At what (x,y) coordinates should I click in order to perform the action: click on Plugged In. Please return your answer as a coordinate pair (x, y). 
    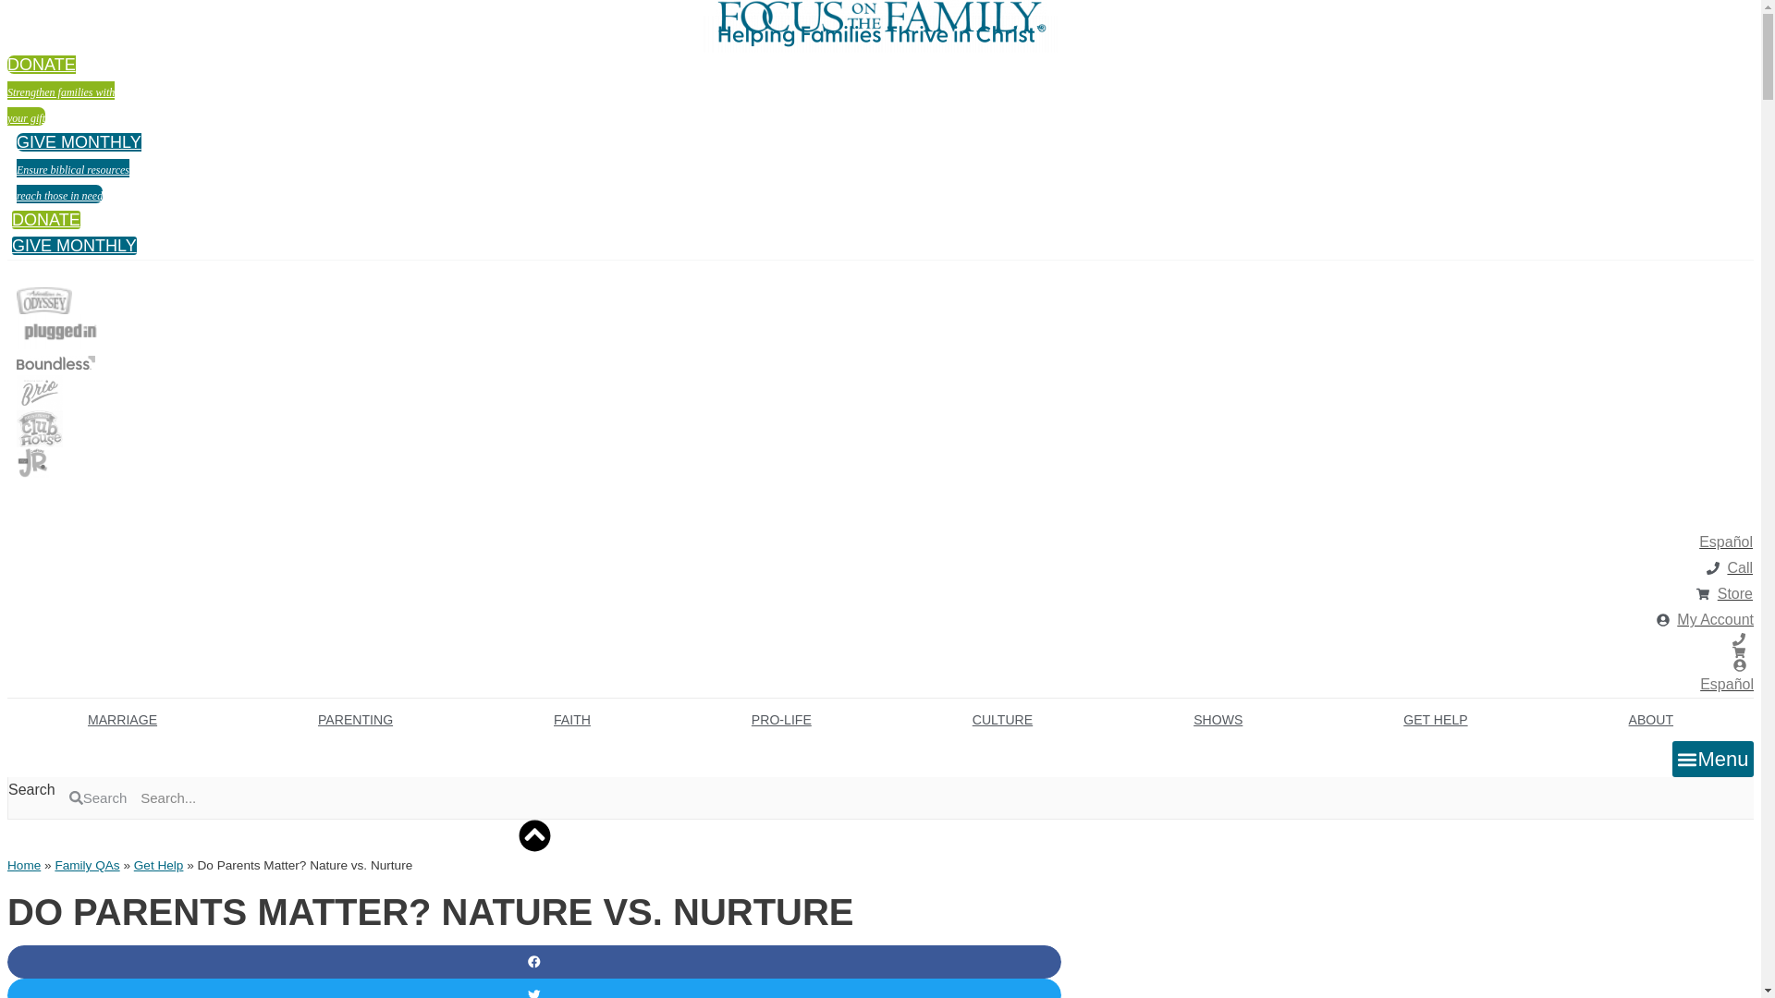
    Looking at the image, I should click on (60, 332).